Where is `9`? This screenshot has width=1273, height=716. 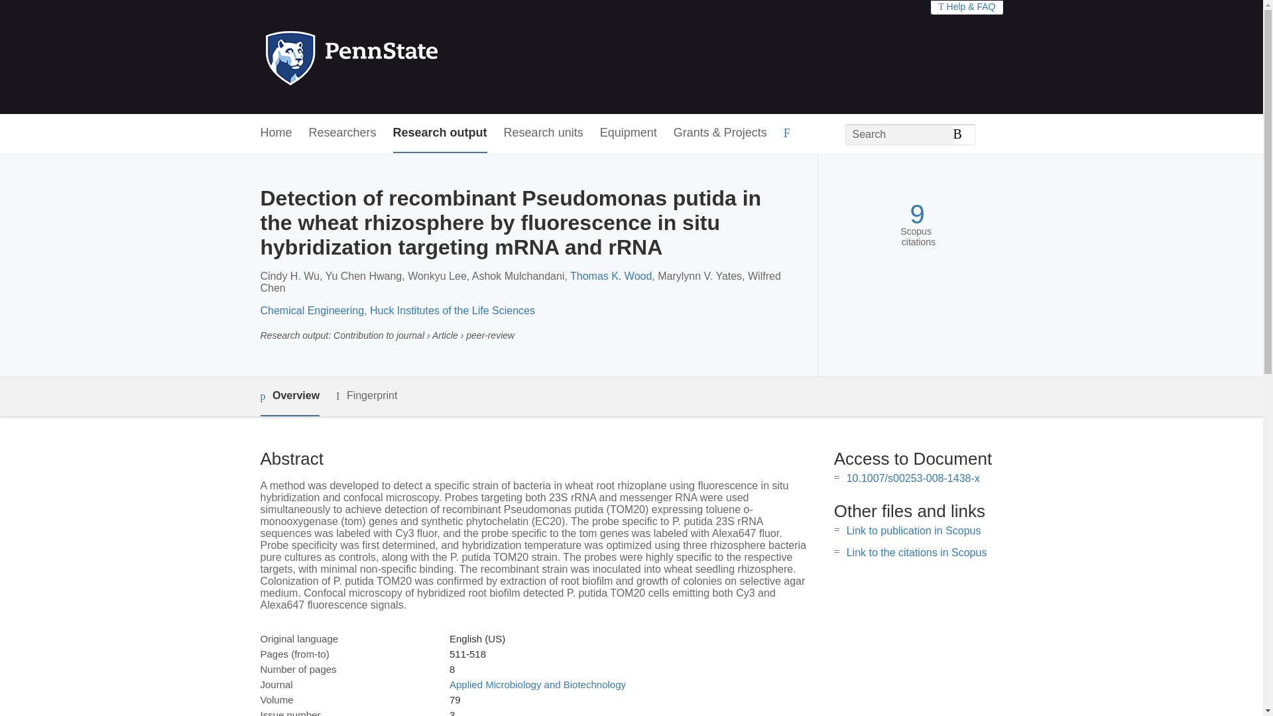 9 is located at coordinates (916, 214).